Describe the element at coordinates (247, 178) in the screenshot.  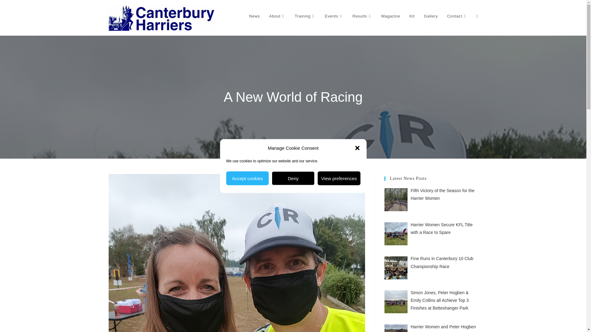
I see `Accept cookies` at that location.